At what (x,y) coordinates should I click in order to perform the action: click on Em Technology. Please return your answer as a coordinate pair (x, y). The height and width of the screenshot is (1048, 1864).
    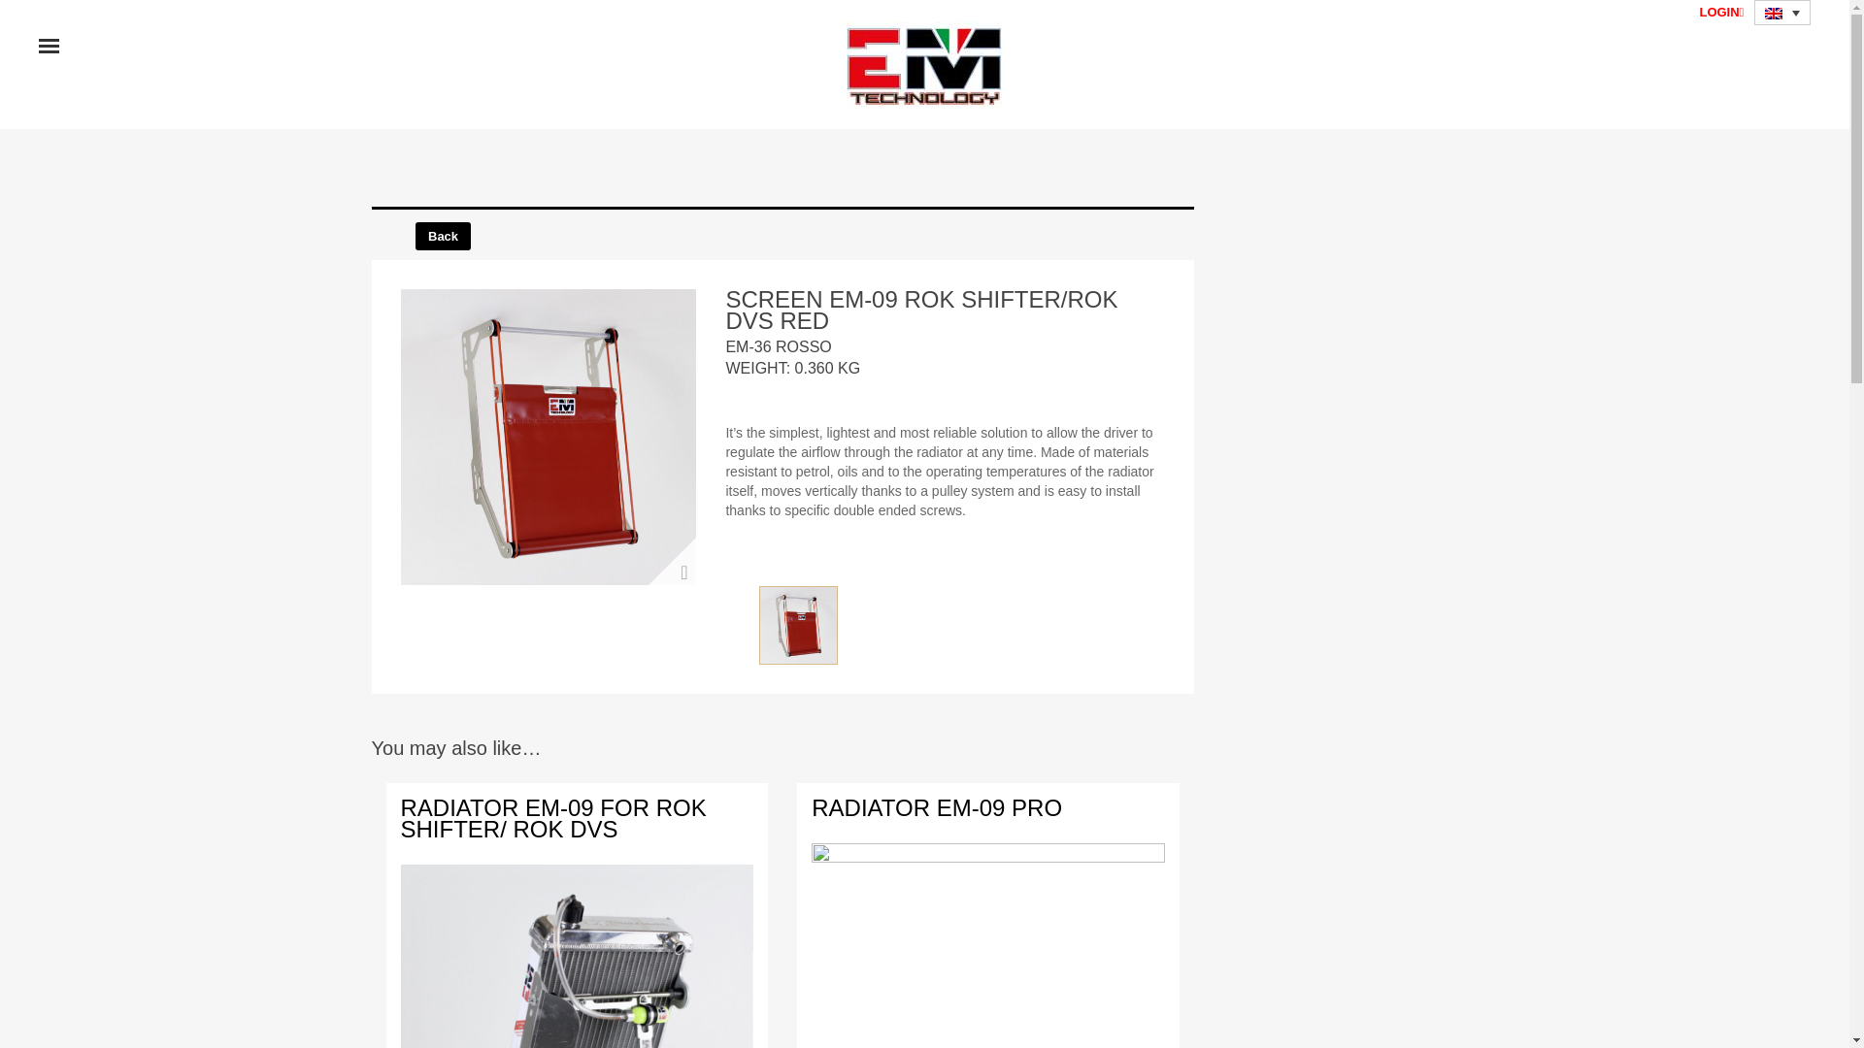
    Looking at the image, I should click on (924, 64).